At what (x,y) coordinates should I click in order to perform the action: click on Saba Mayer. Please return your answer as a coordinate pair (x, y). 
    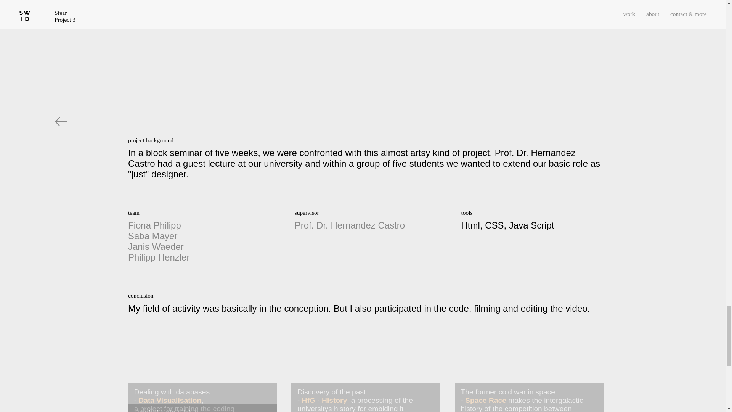
    Looking at the image, I should click on (152, 236).